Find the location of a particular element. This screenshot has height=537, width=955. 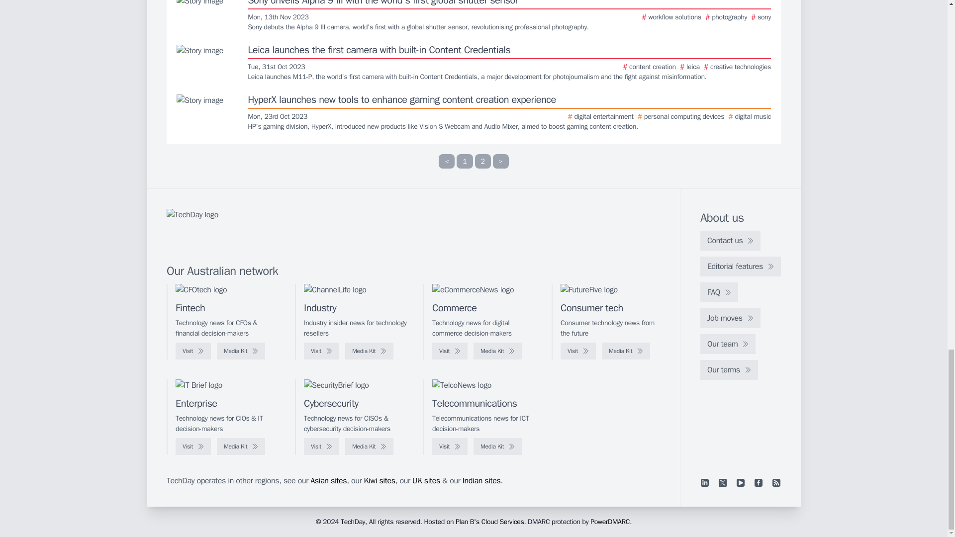

Visit is located at coordinates (193, 351).